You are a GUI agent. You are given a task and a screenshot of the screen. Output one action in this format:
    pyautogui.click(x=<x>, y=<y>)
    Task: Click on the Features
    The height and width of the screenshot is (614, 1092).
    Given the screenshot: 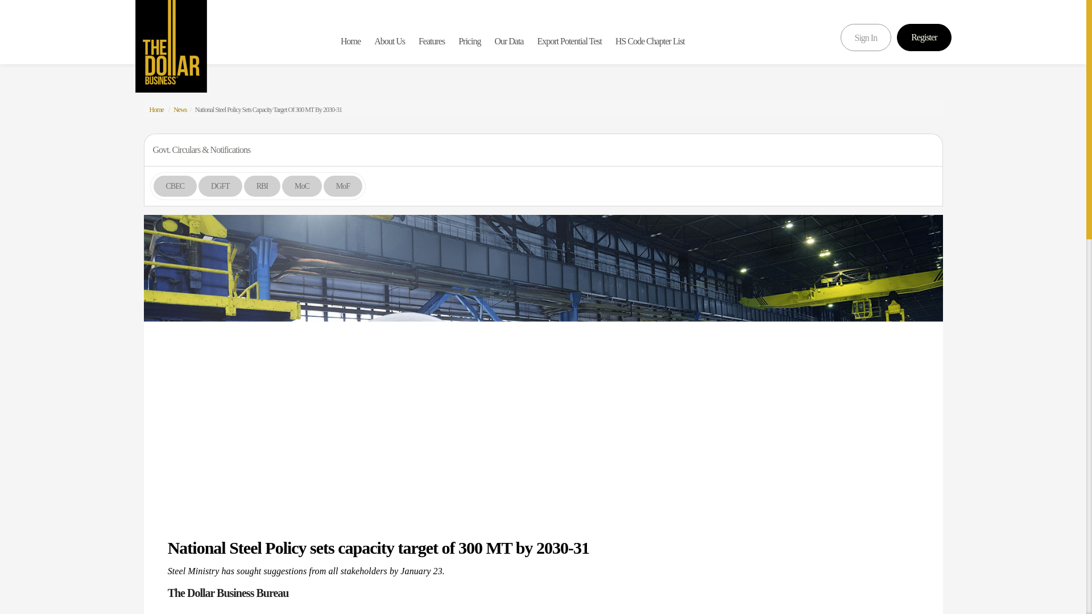 What is the action you would take?
    pyautogui.click(x=431, y=42)
    